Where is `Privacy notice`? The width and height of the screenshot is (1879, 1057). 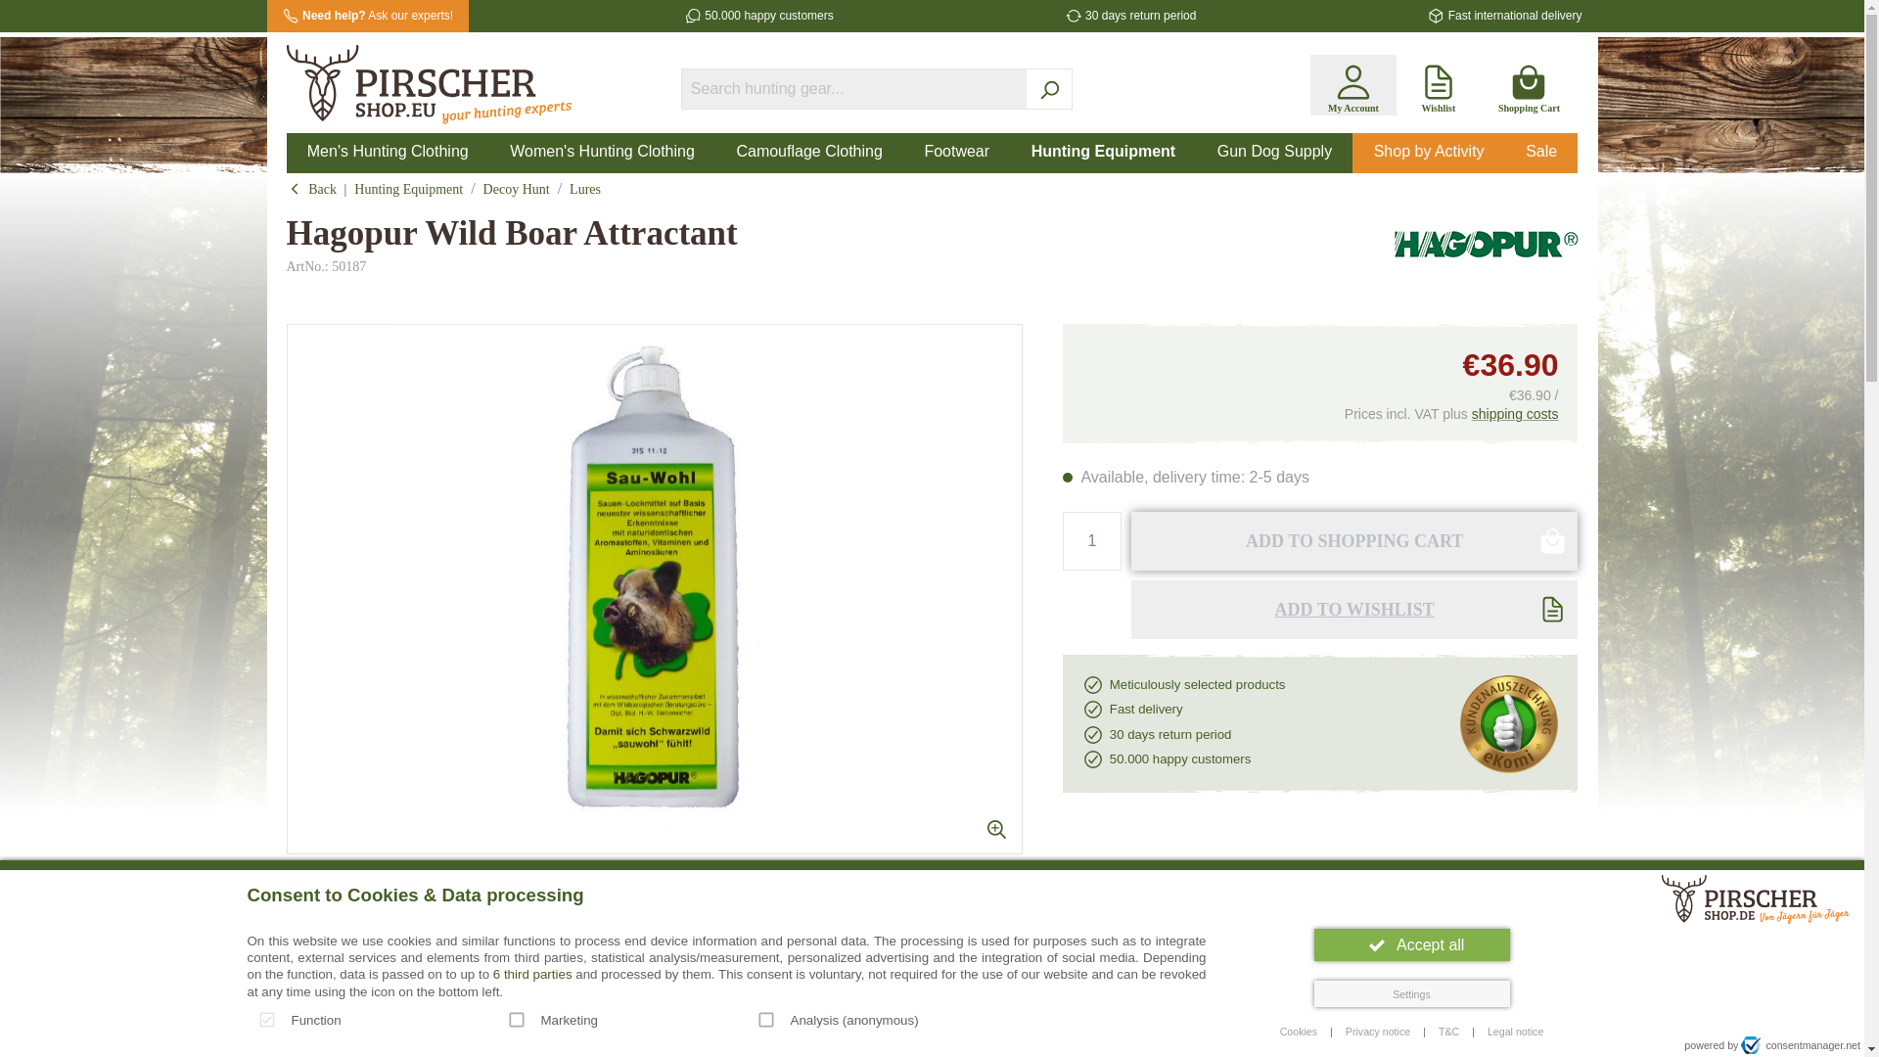 Privacy notice is located at coordinates (1378, 1032).